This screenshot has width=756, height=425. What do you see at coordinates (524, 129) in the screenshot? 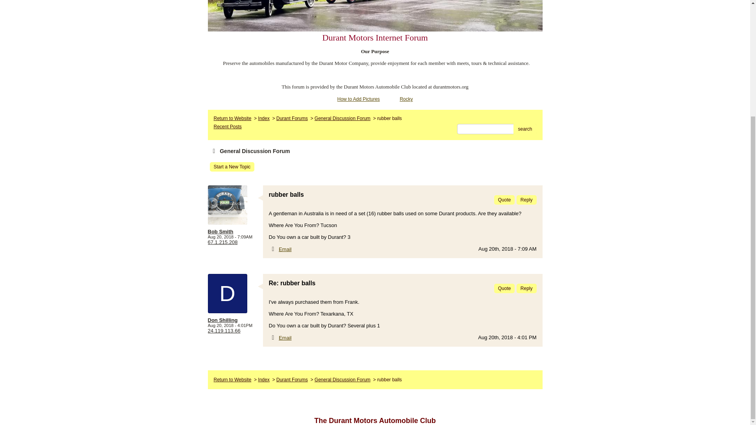
I see `search` at bounding box center [524, 129].